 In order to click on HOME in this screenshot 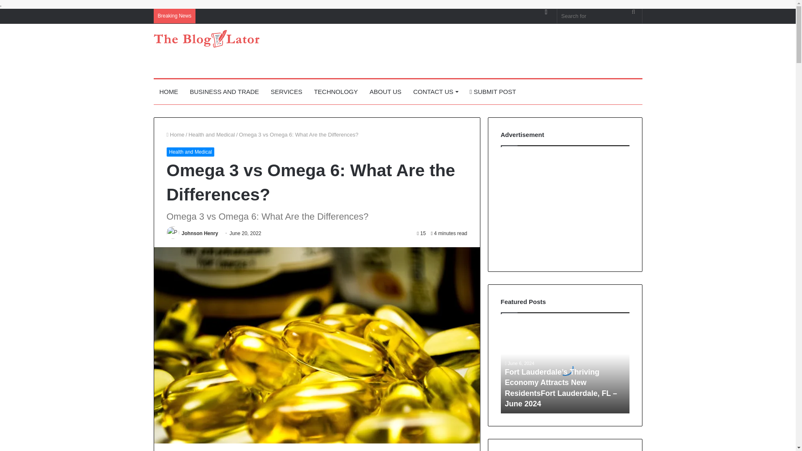, I will do `click(169, 92)`.